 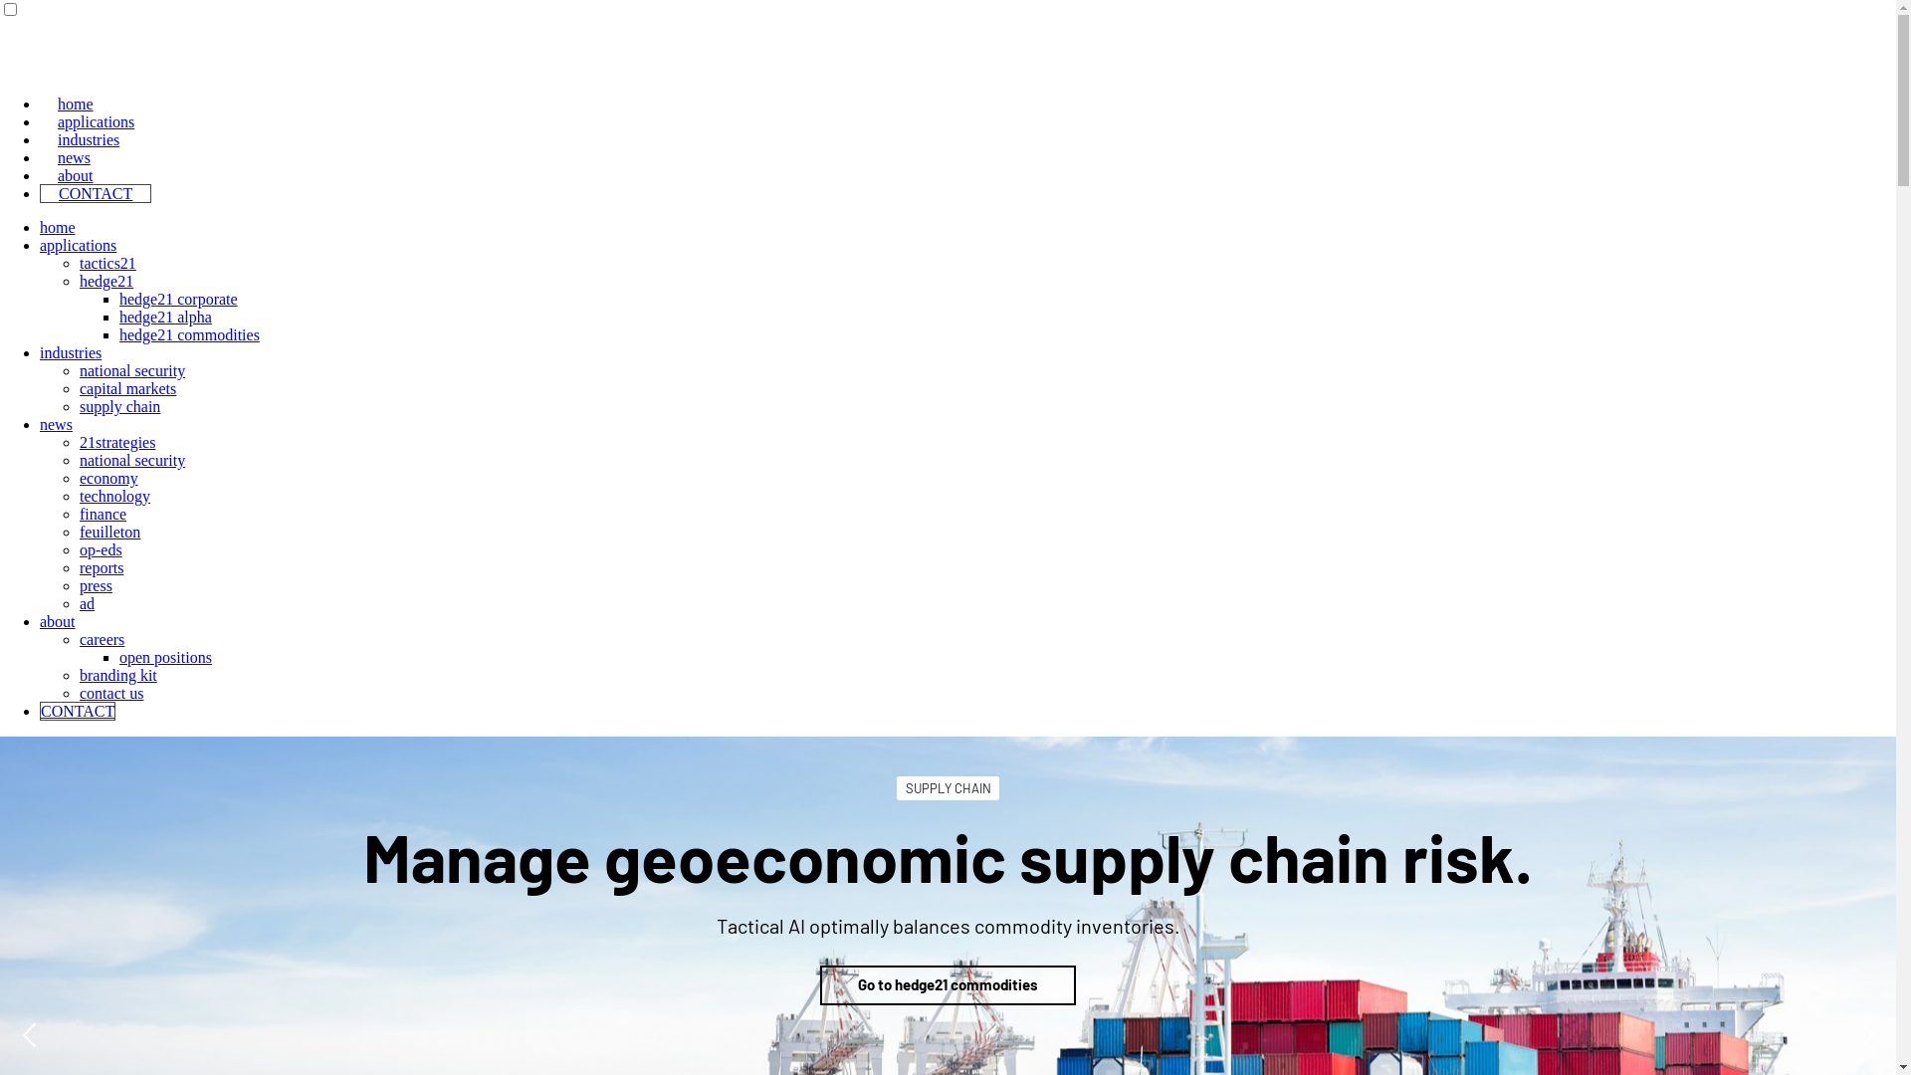 I want to click on op-eds, so click(x=101, y=549).